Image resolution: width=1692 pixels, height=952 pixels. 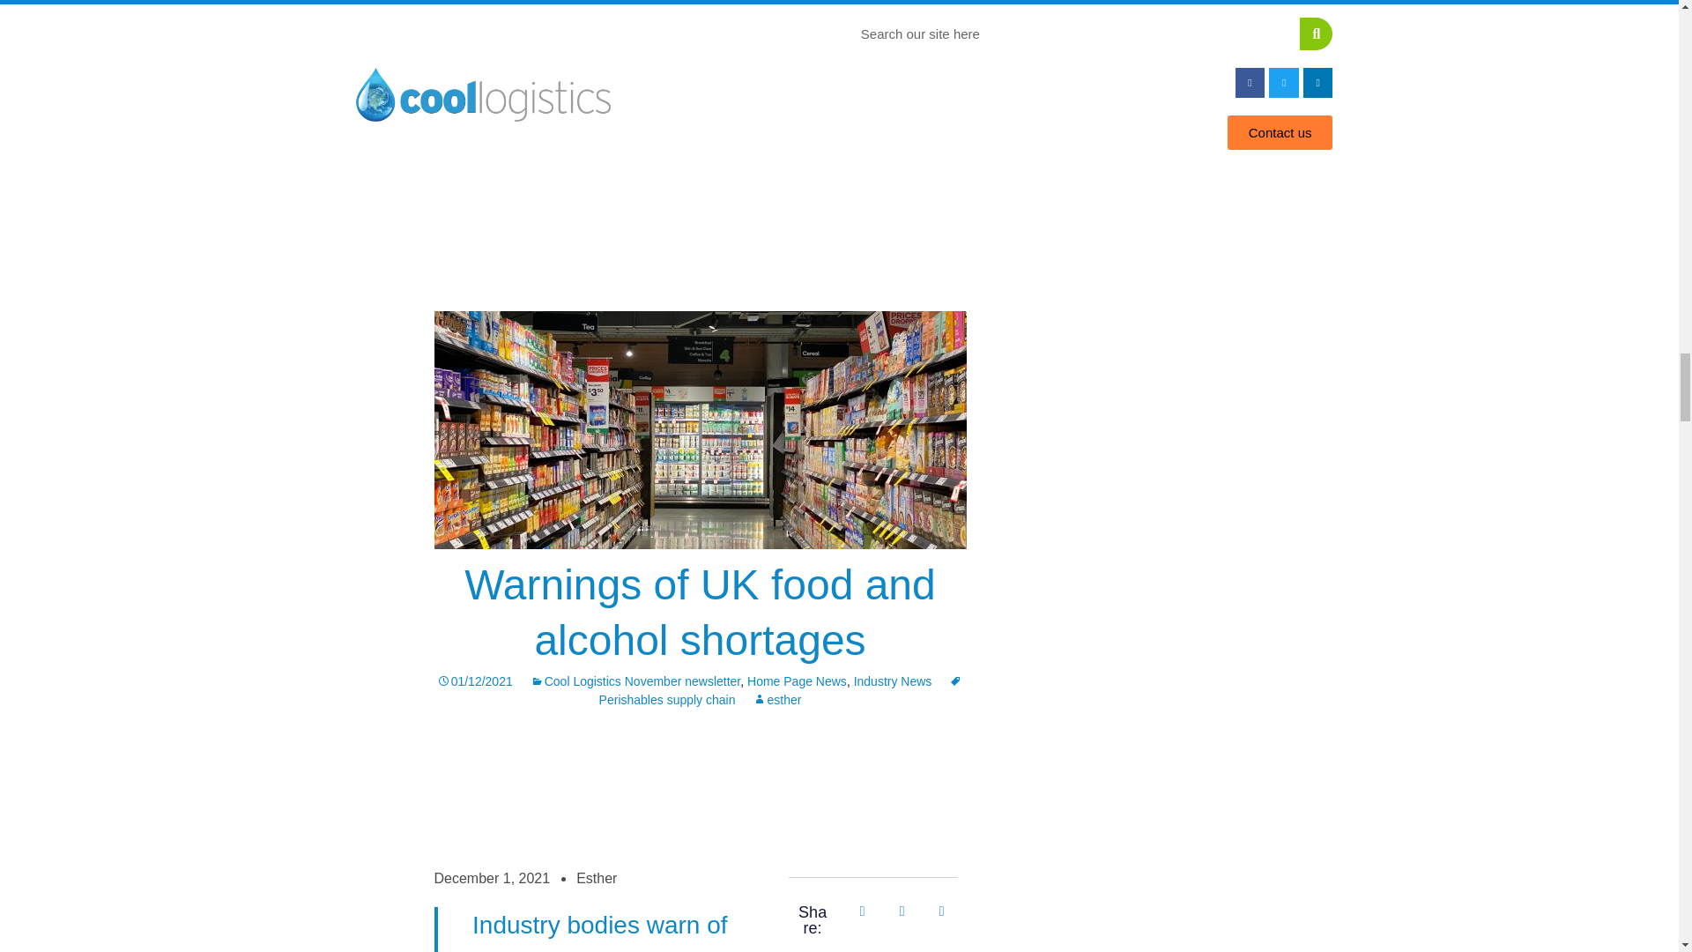 I want to click on Permalink to Warnings of UK food and alcohol shortages, so click(x=474, y=681).